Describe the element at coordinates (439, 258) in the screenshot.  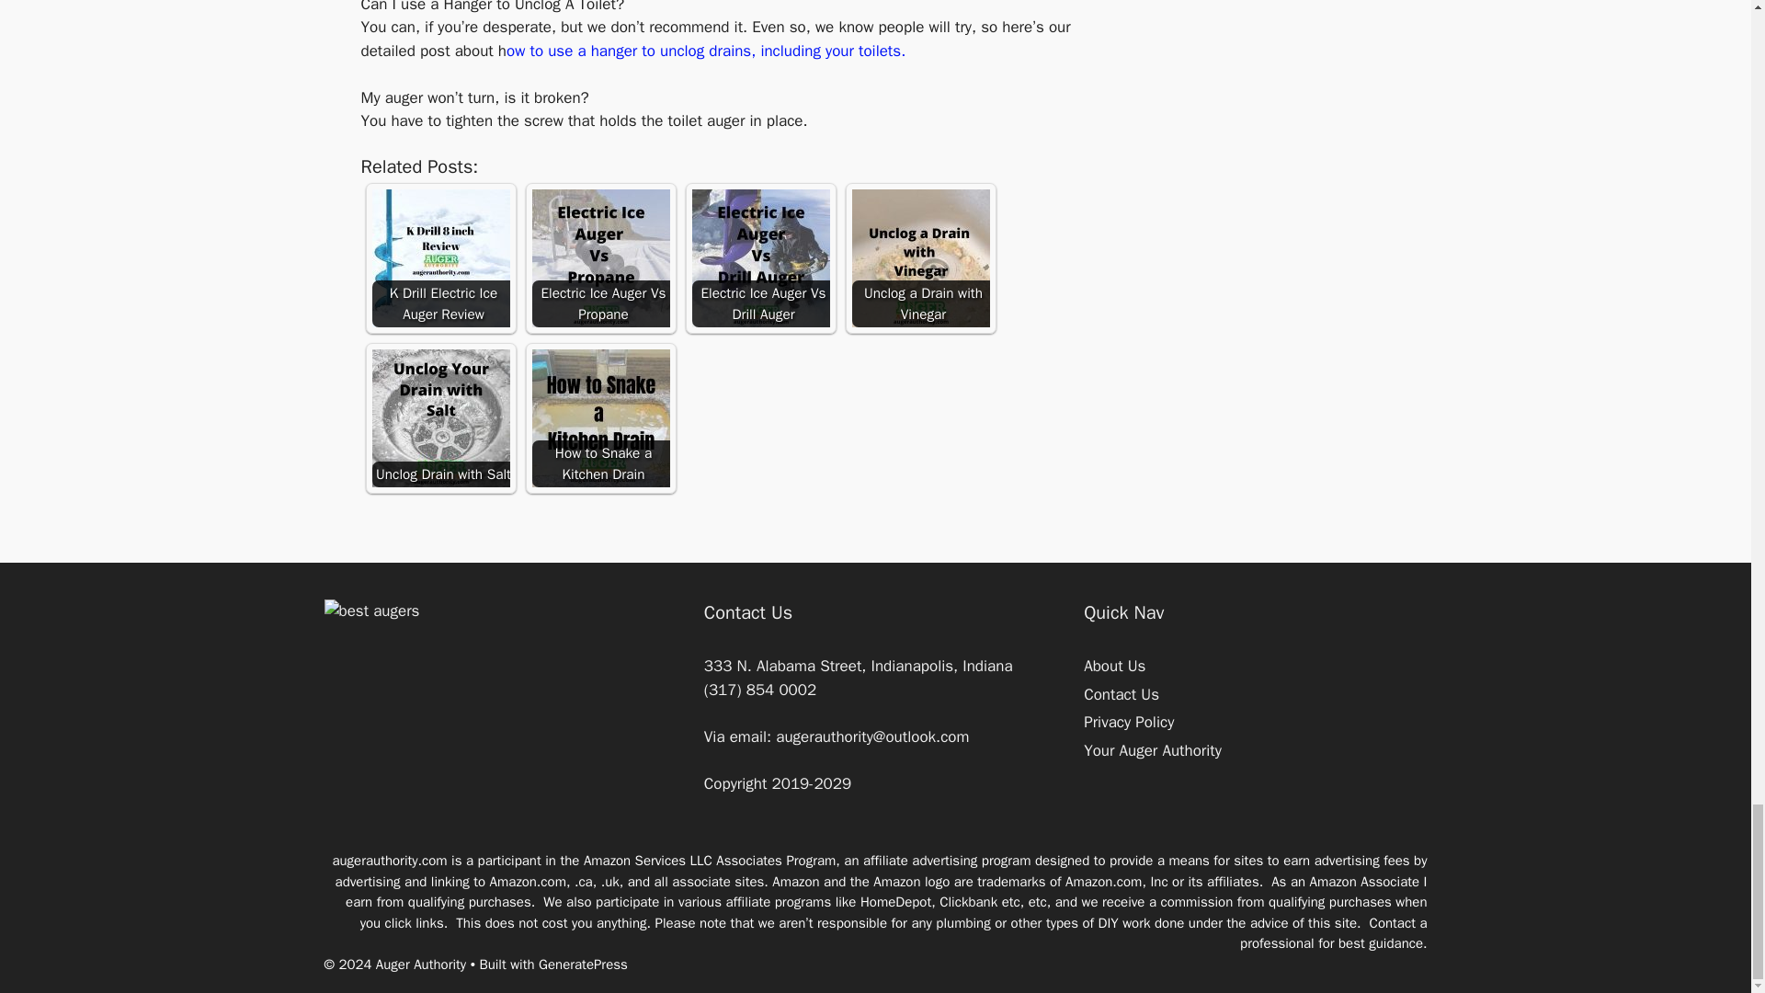
I see `K Drill Electric Ice Auger Review` at that location.